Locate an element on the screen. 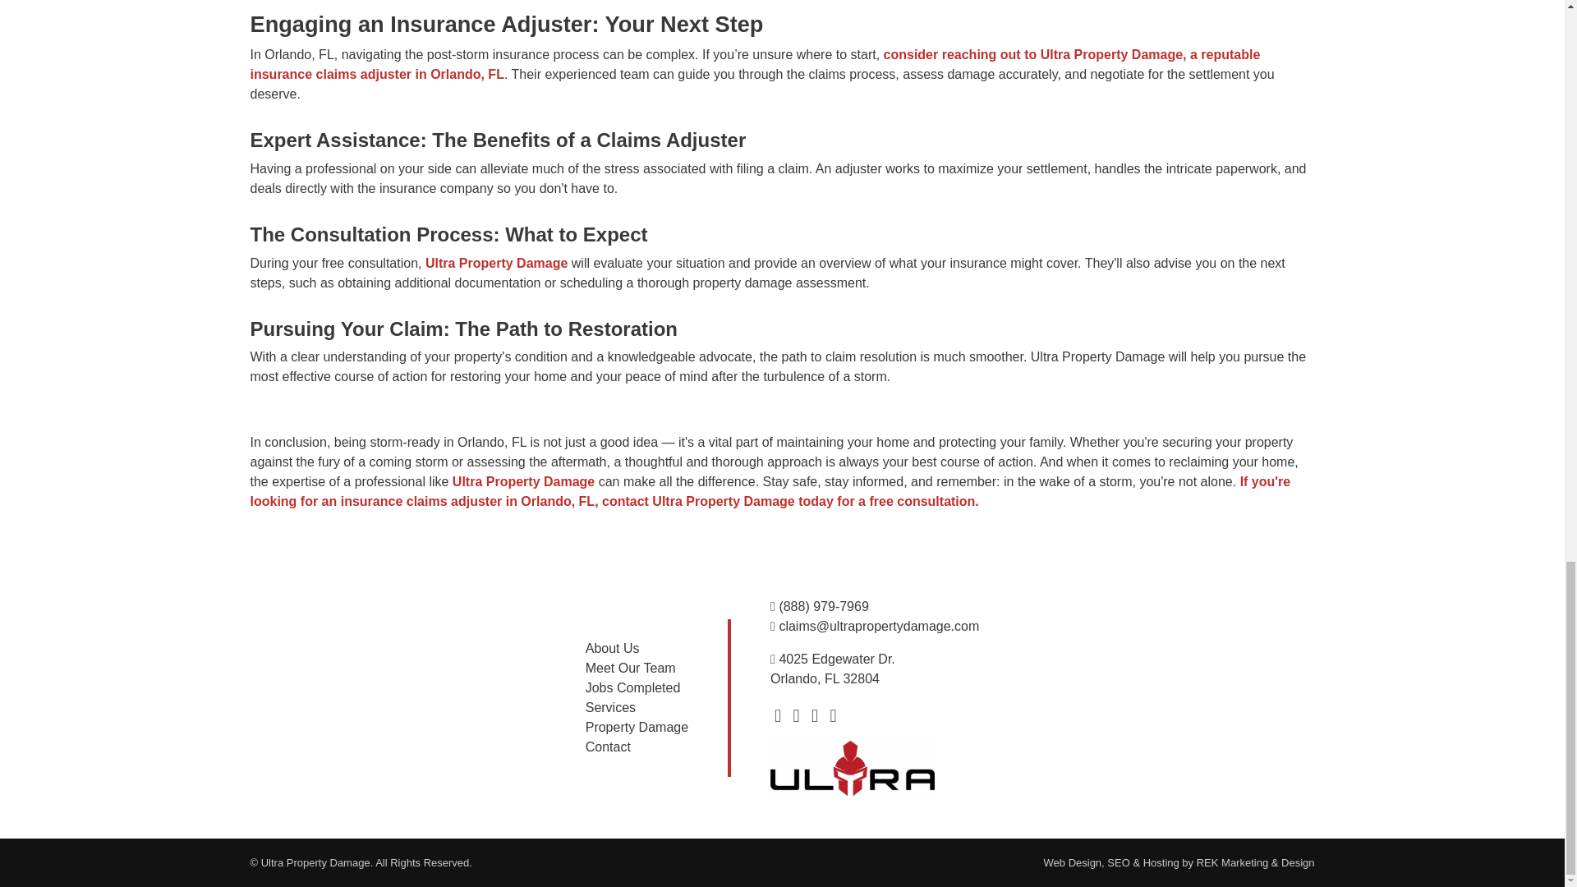  Services is located at coordinates (609, 708).